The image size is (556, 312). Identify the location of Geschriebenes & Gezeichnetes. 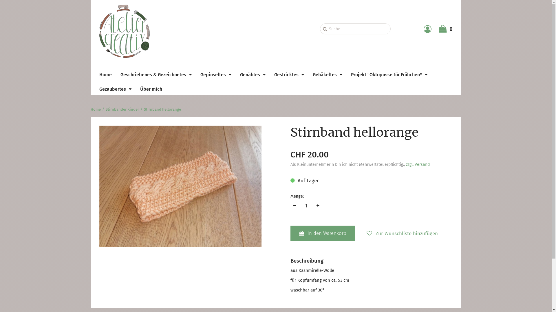
(156, 75).